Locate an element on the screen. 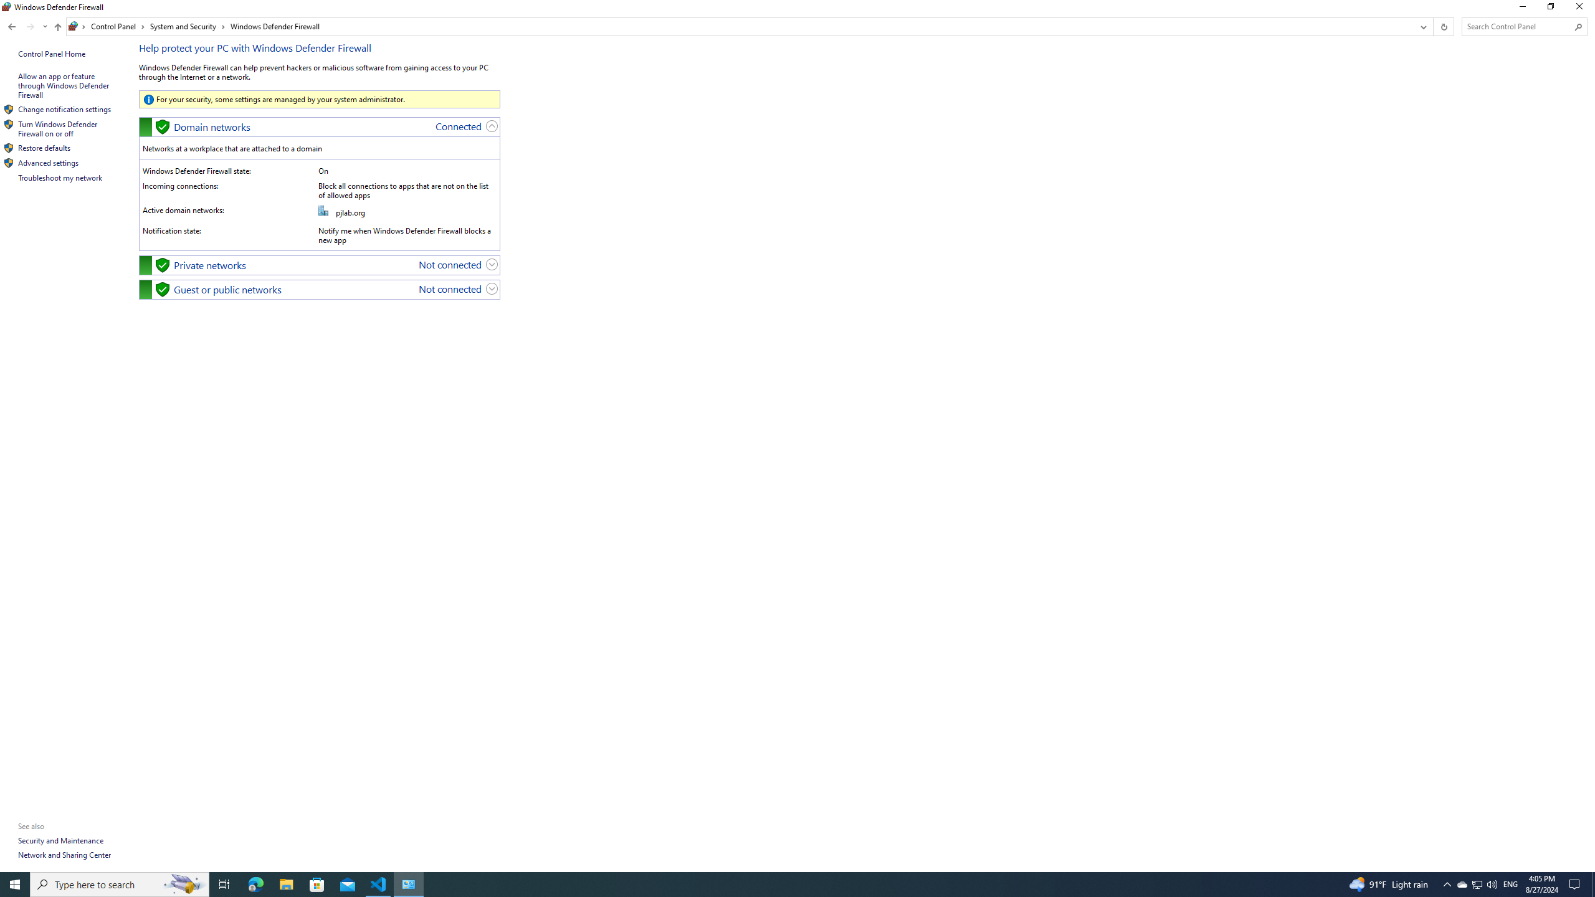  Connected is located at coordinates (459, 126).